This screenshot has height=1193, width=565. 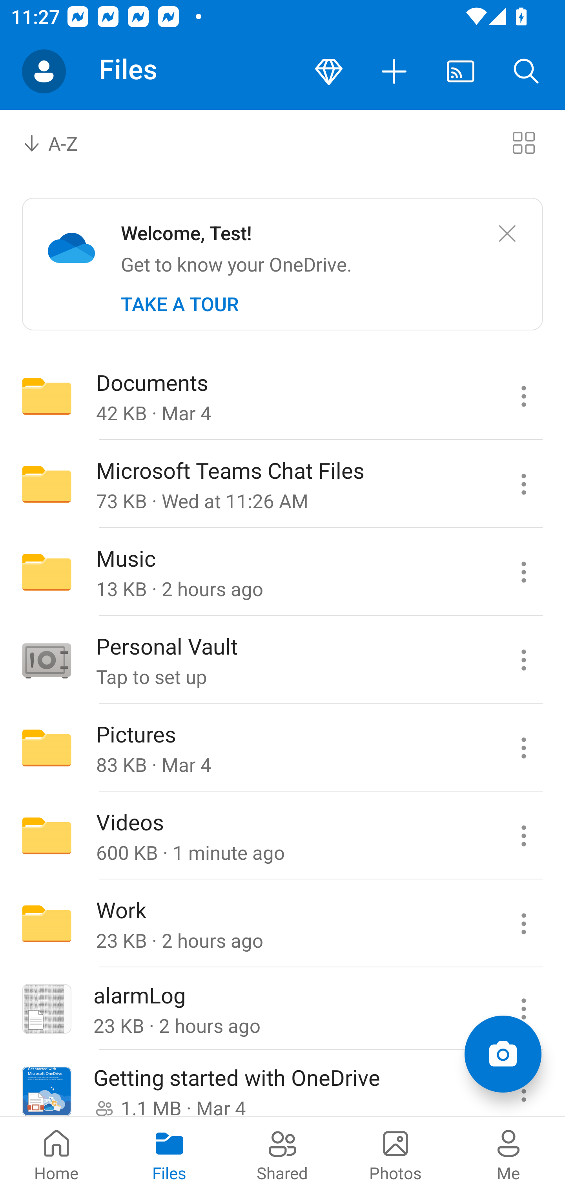 What do you see at coordinates (523, 836) in the screenshot?
I see `Videos commands` at bounding box center [523, 836].